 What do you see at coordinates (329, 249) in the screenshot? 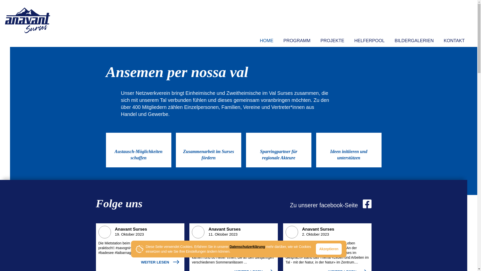
I see `Akzeptieren` at bounding box center [329, 249].